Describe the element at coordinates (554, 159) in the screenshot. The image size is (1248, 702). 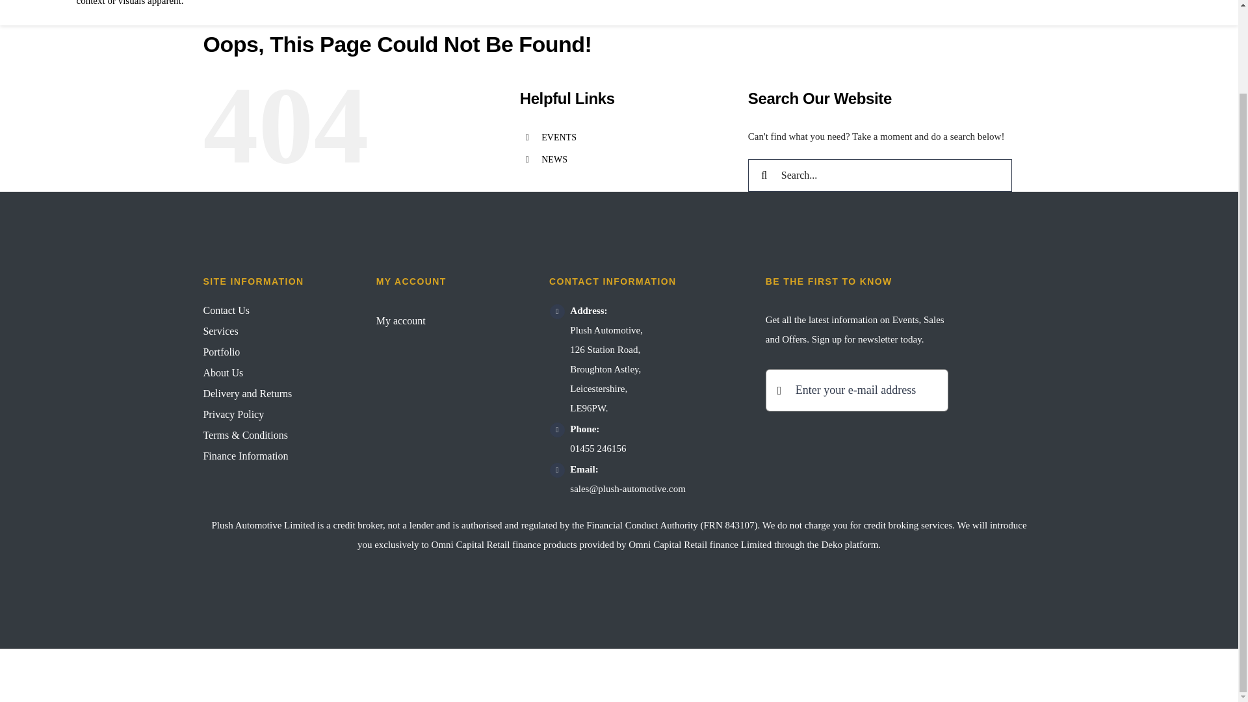
I see `NEWS` at that location.